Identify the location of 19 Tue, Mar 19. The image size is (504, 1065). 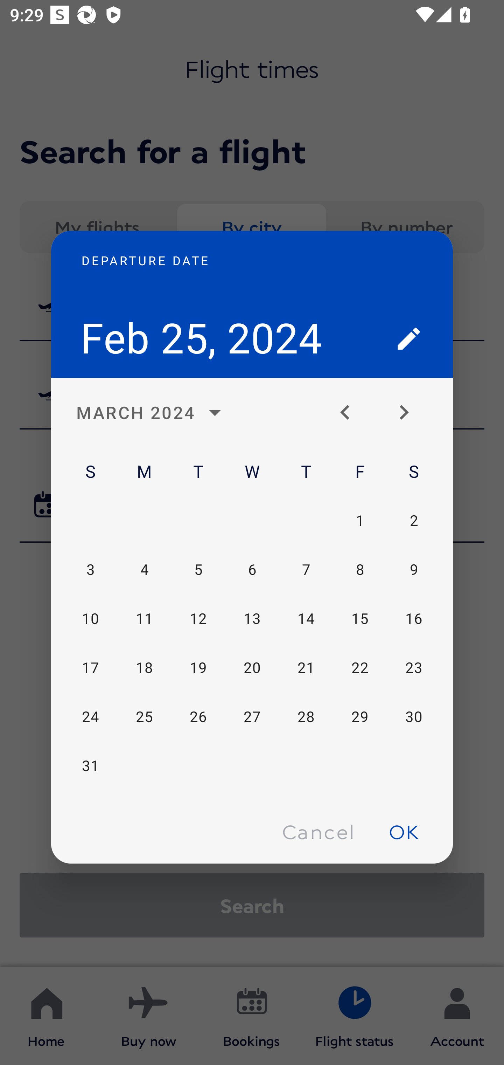
(198, 668).